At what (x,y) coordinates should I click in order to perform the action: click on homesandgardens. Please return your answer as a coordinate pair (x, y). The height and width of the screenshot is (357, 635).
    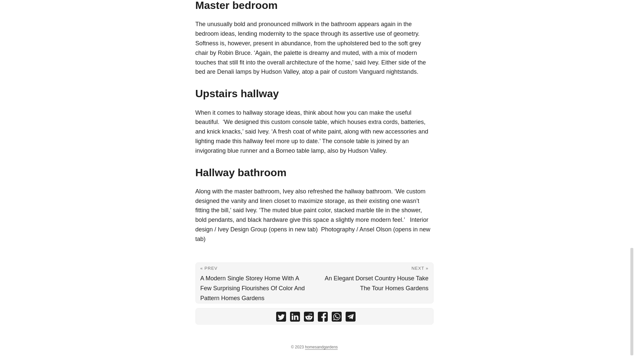
    Looking at the image, I should click on (321, 347).